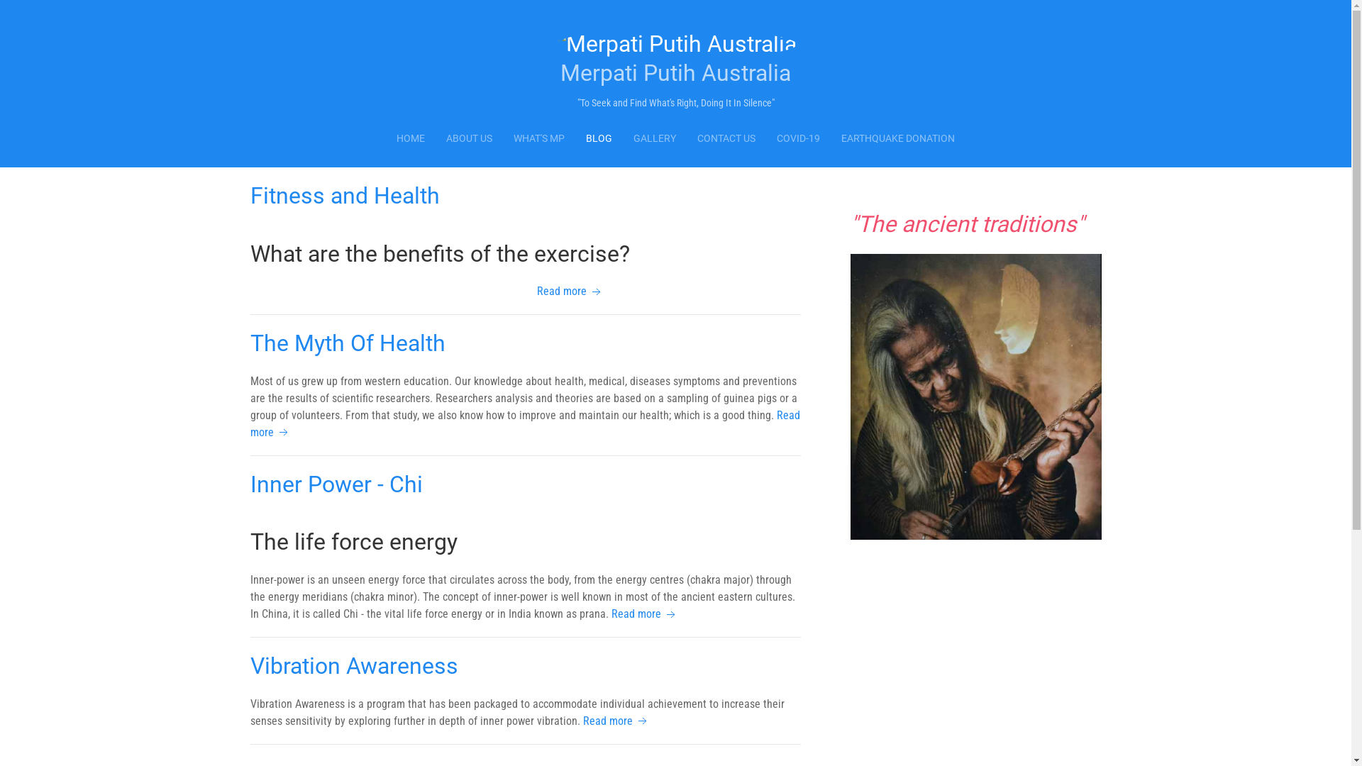  Describe the element at coordinates (799, 139) in the screenshot. I see `COVID-19` at that location.